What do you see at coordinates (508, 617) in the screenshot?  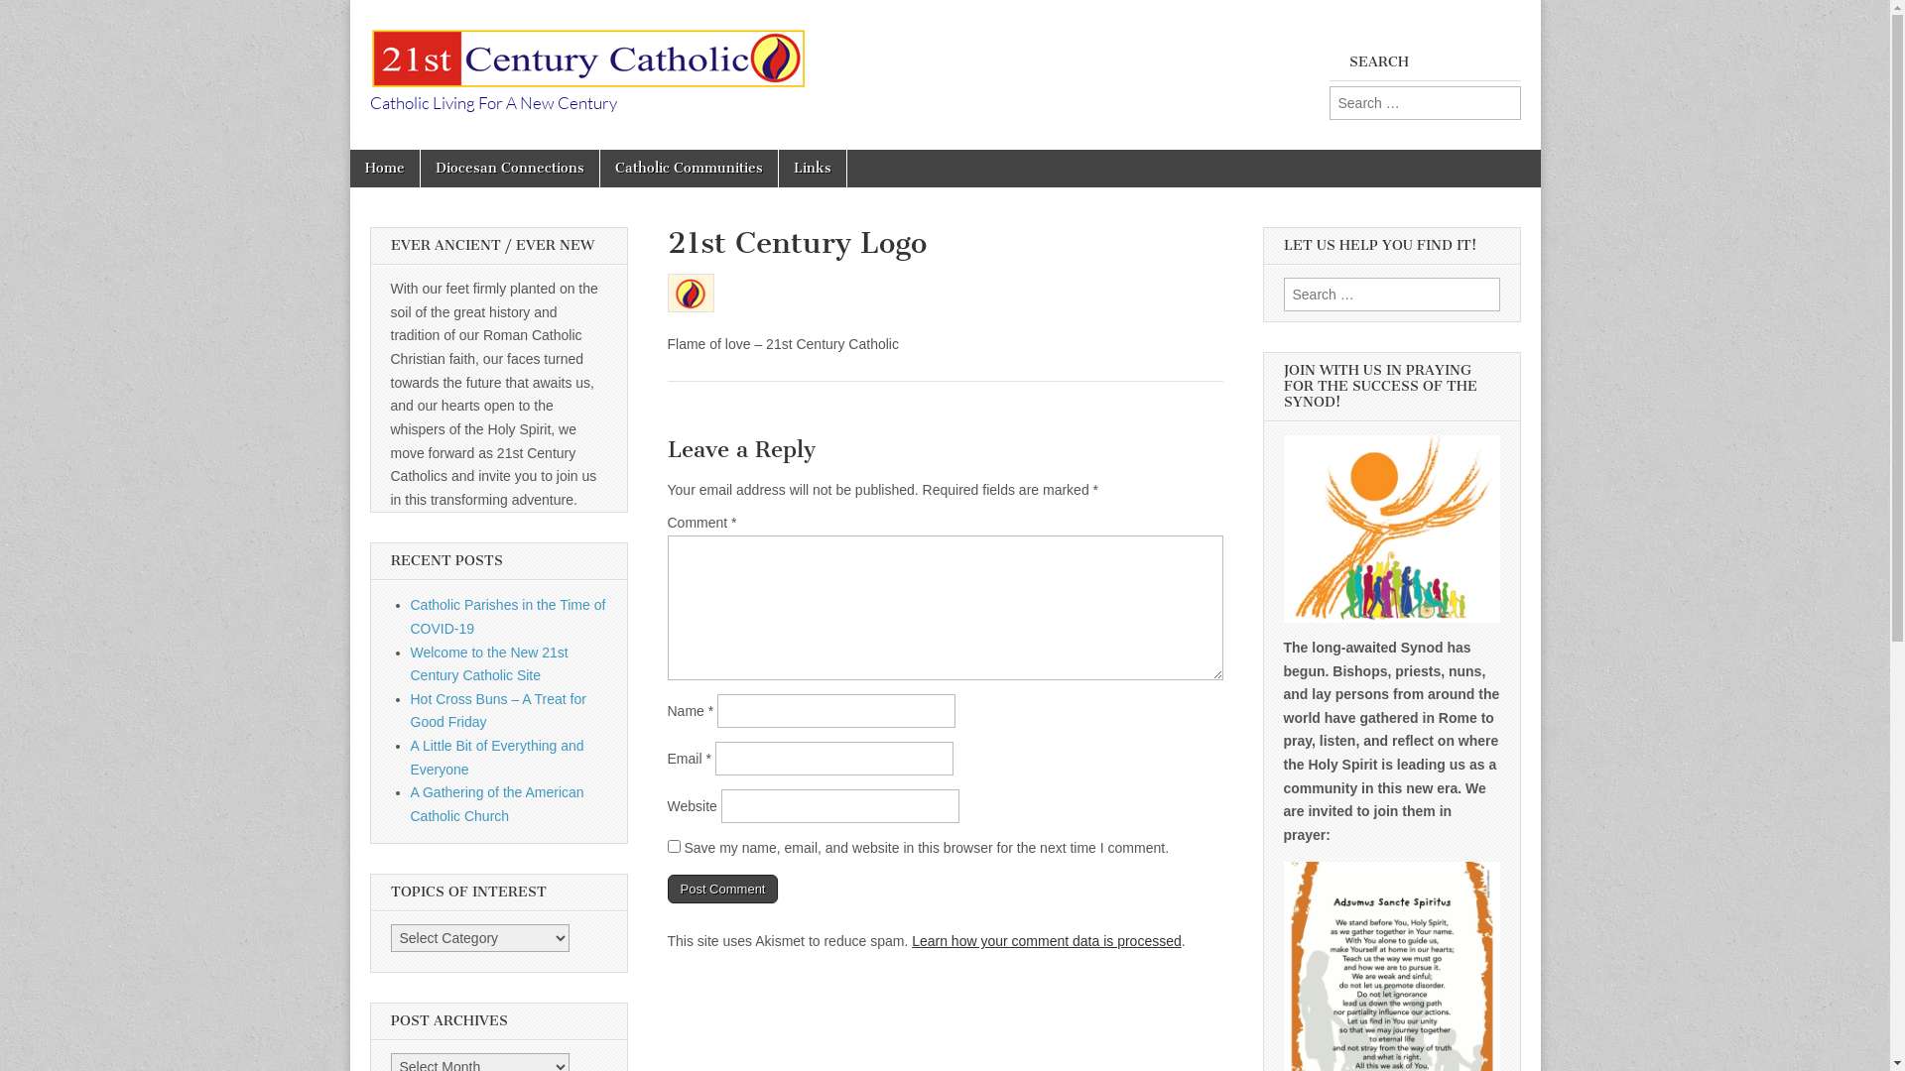 I see `Catholic Parishes in the Time of COVID-19` at bounding box center [508, 617].